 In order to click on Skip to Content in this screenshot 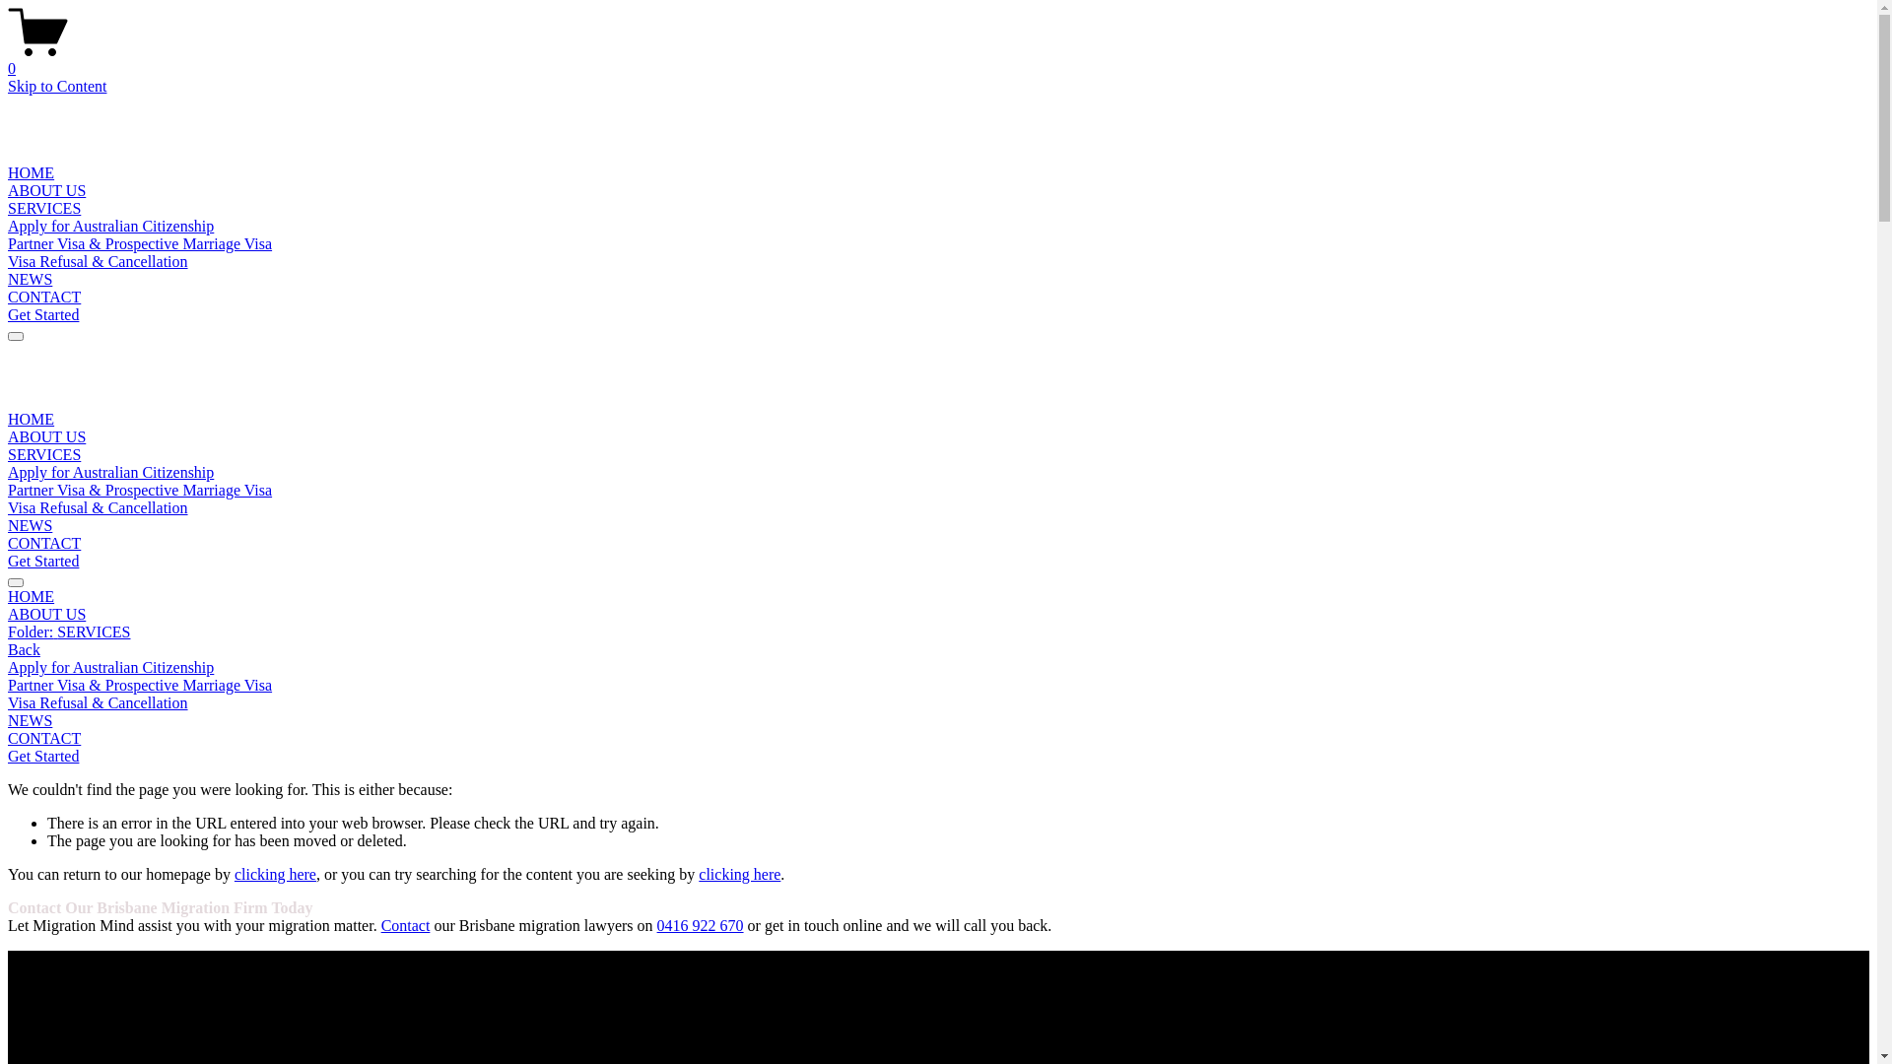, I will do `click(57, 87)`.